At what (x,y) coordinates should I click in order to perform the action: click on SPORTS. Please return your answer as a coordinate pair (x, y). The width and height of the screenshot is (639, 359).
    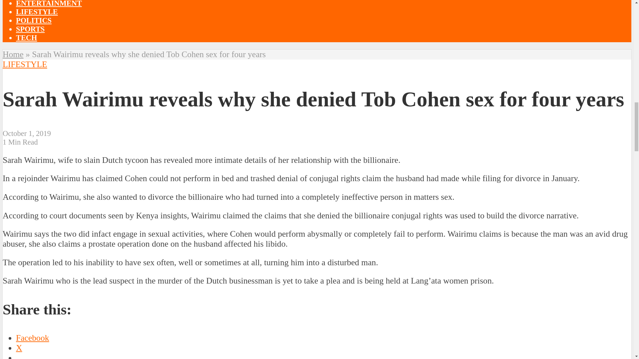
    Looking at the image, I should click on (30, 29).